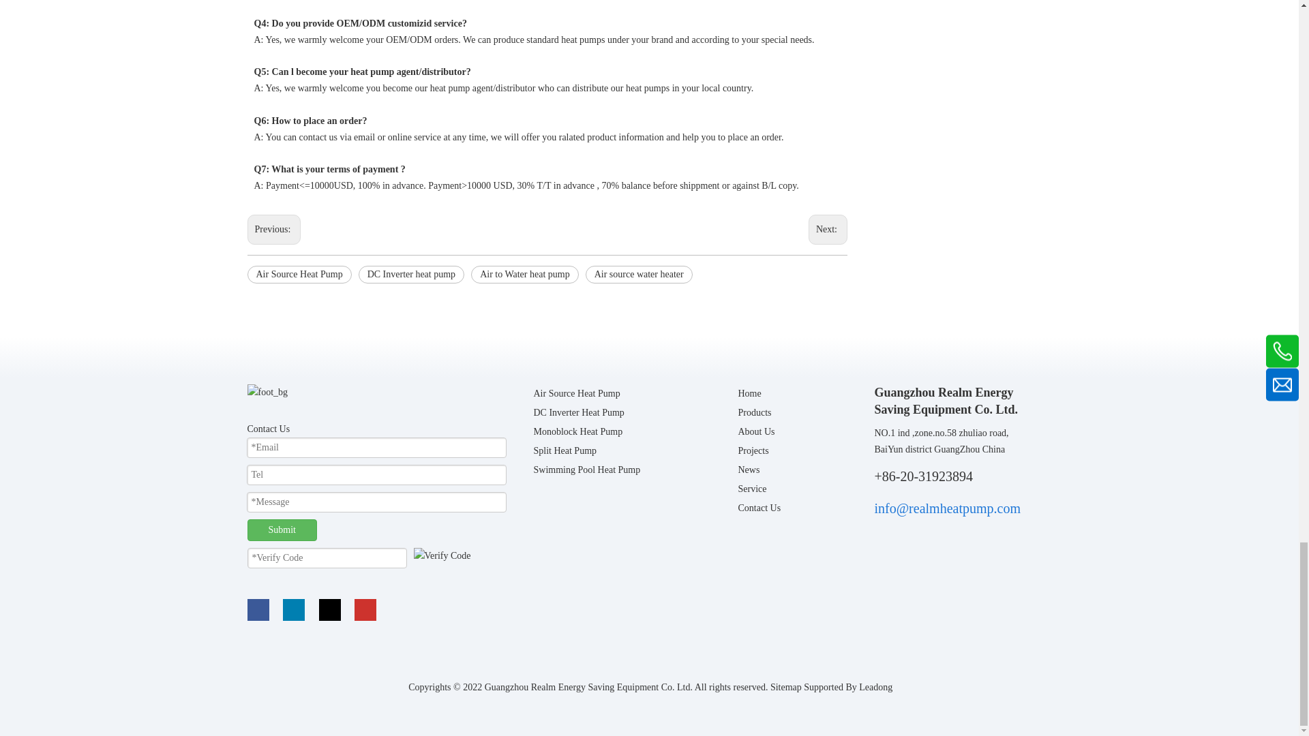 The width and height of the screenshot is (1309, 736). Describe the element at coordinates (299, 274) in the screenshot. I see `Air Source Heat Pump` at that location.